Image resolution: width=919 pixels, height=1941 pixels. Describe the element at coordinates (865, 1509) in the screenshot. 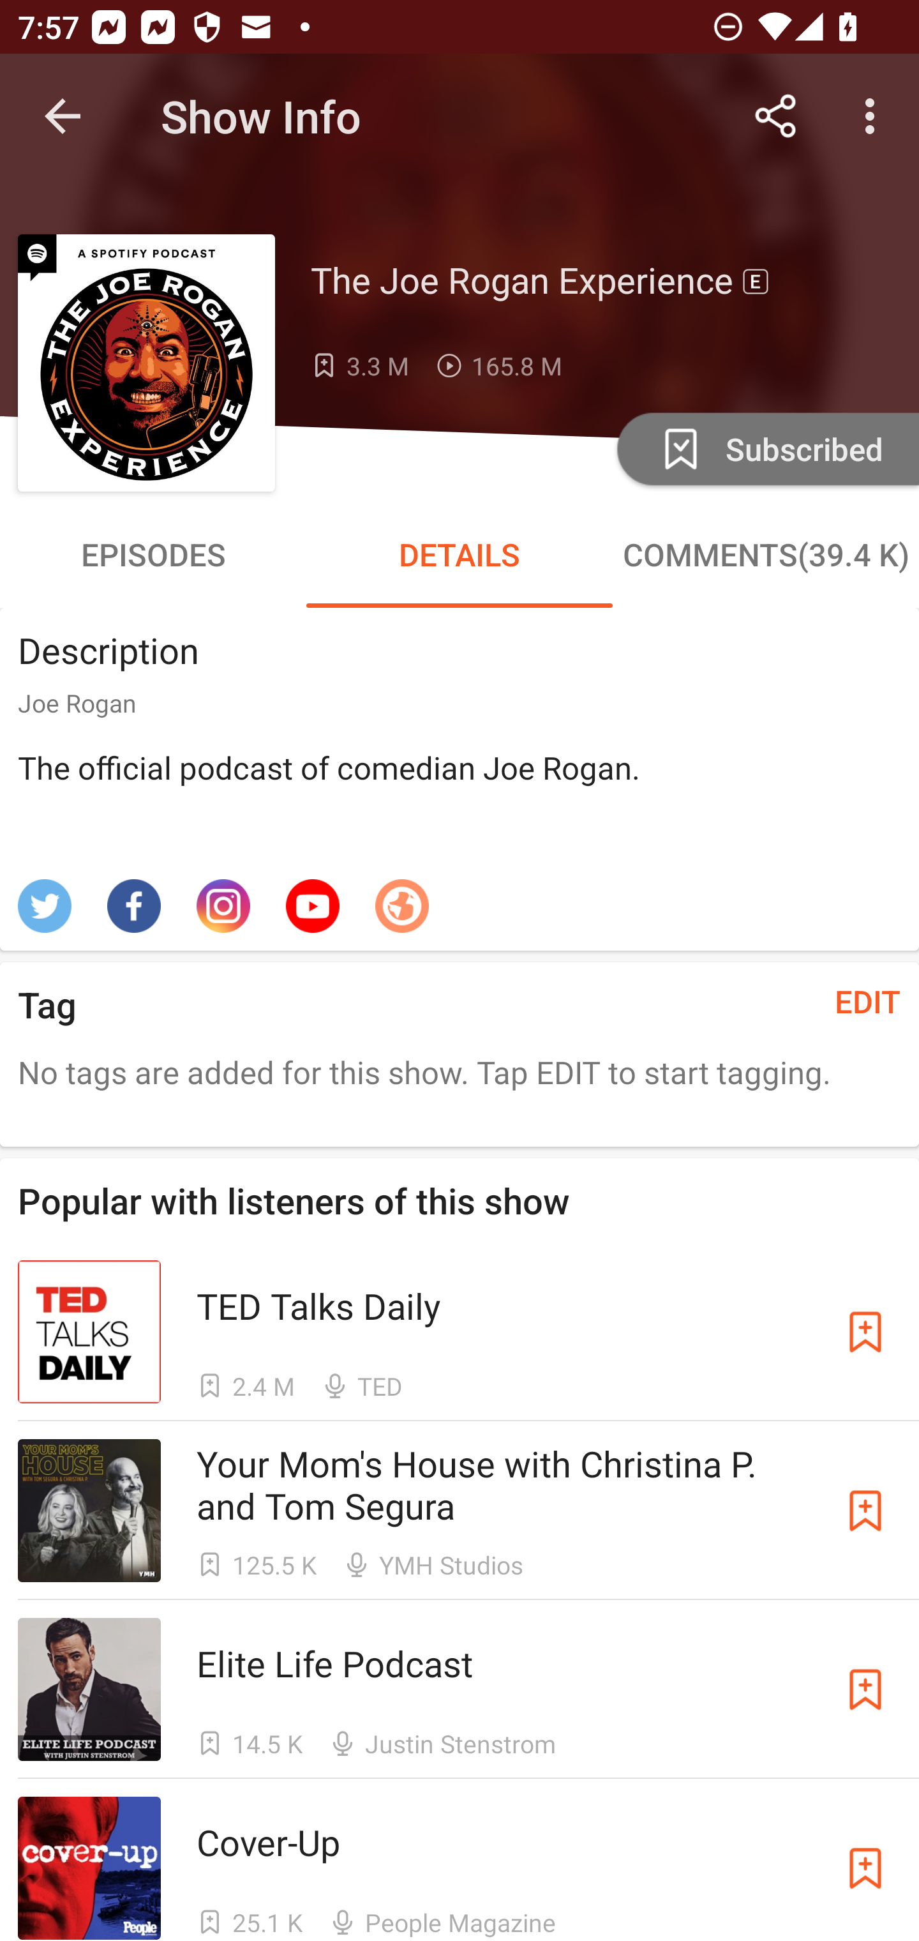

I see `Subscribe` at that location.